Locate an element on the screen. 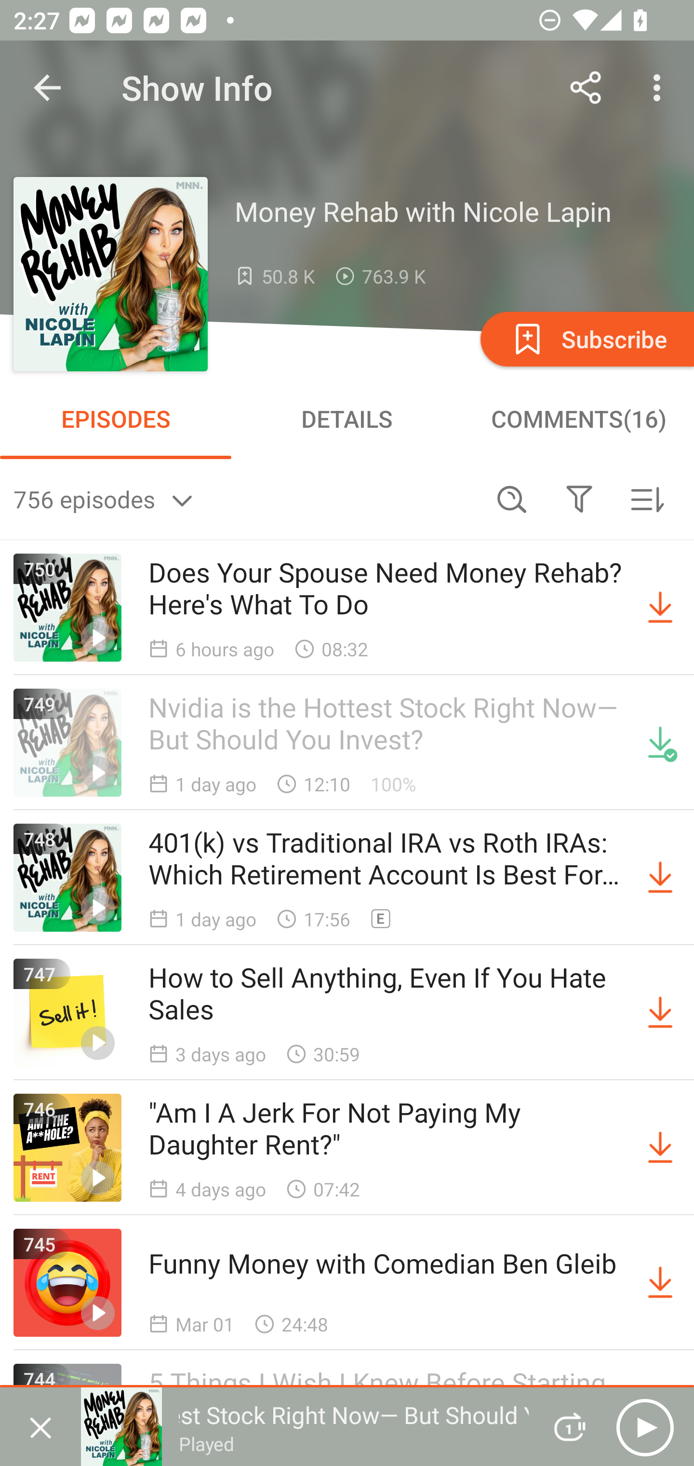 The image size is (694, 1466).  Search is located at coordinates (512, 499).